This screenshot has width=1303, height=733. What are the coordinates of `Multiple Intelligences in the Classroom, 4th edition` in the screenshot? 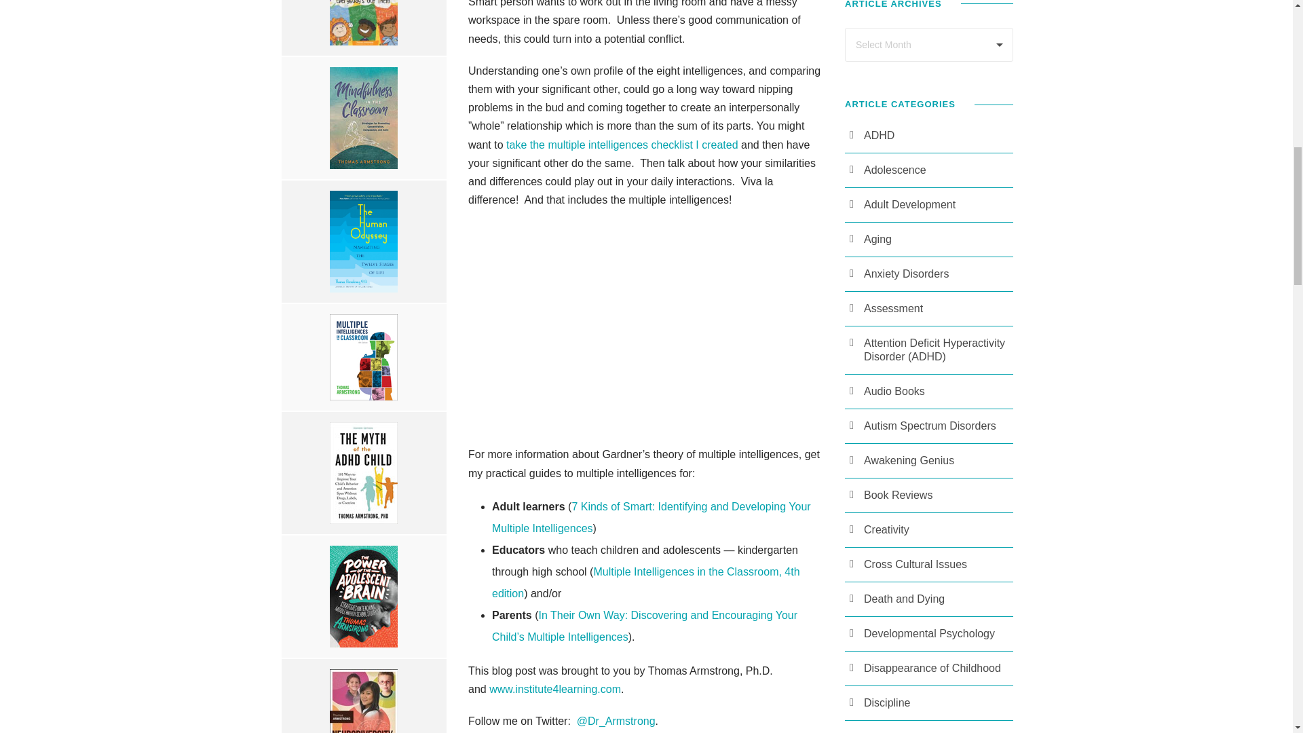 It's located at (646, 582).